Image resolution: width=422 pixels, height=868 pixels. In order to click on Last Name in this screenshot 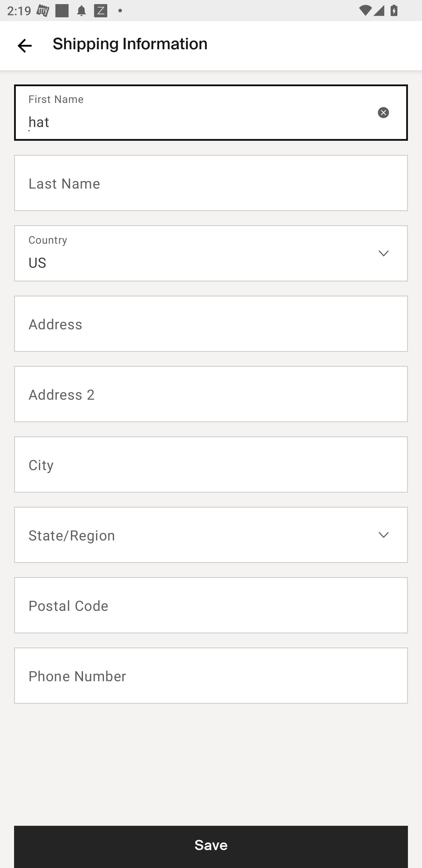, I will do `click(211, 182)`.